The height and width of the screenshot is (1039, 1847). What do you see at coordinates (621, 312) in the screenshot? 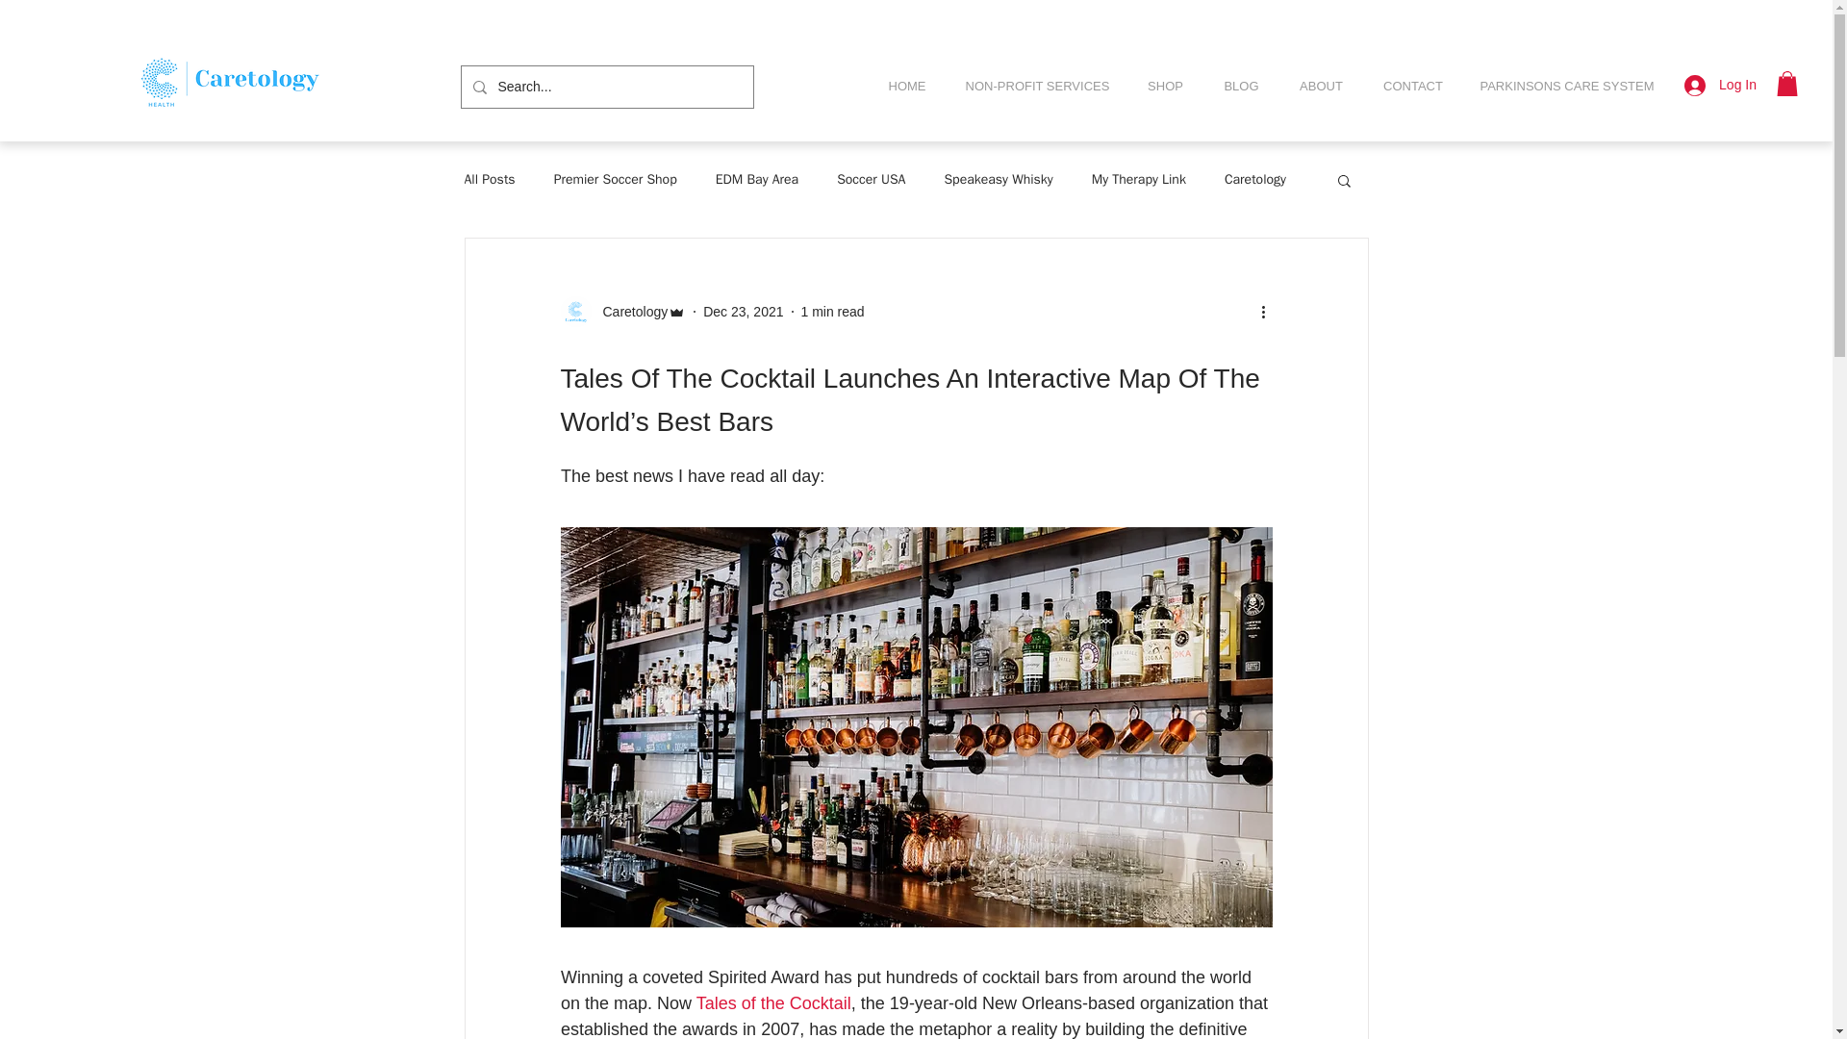
I see `Caretology` at bounding box center [621, 312].